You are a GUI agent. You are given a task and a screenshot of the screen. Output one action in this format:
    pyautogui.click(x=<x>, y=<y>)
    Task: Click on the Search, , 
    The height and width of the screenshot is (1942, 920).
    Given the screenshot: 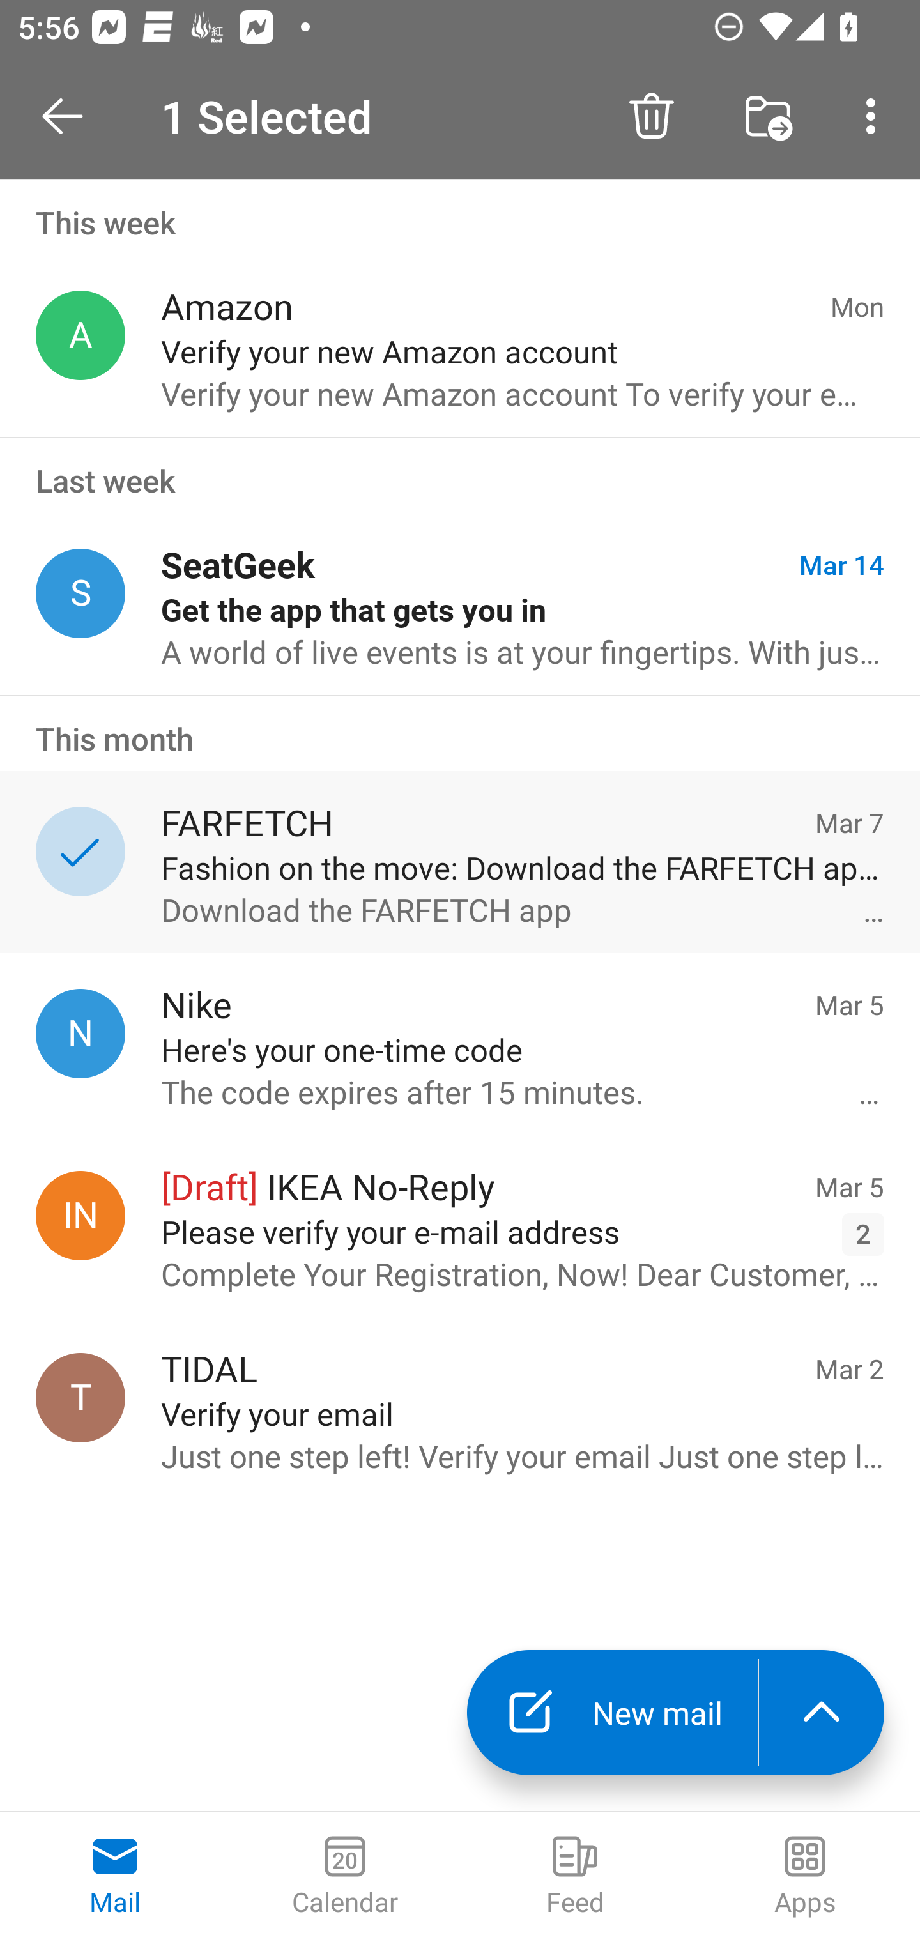 What is the action you would take?
    pyautogui.click(x=866, y=116)
    